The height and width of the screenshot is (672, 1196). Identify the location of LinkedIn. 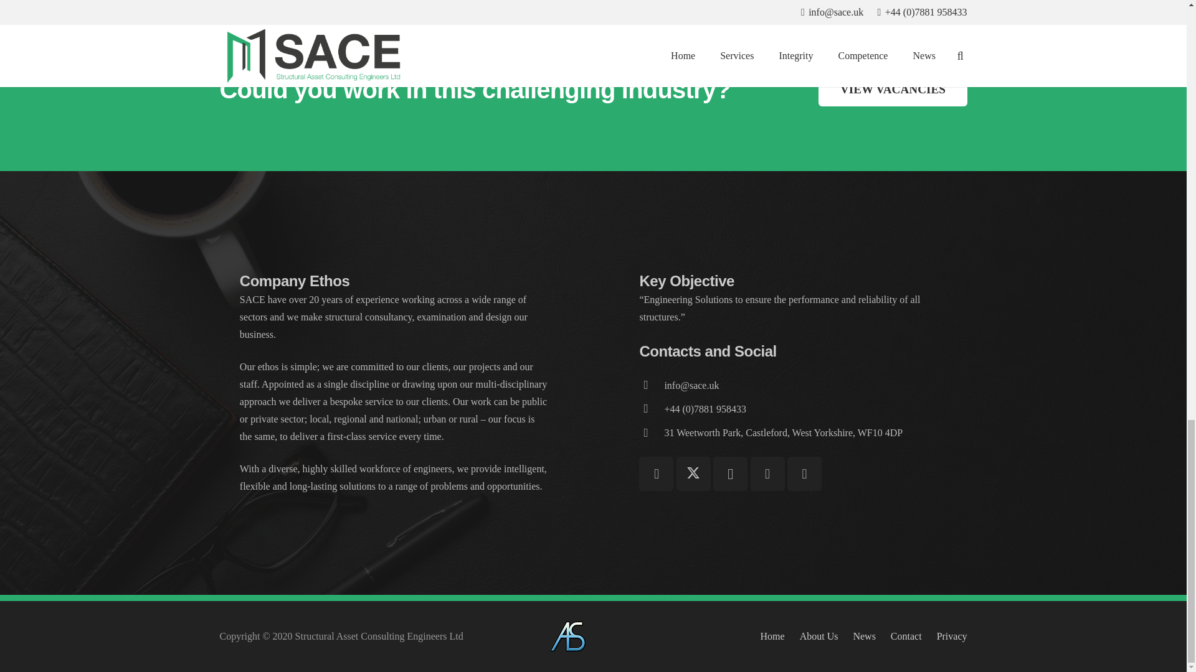
(767, 474).